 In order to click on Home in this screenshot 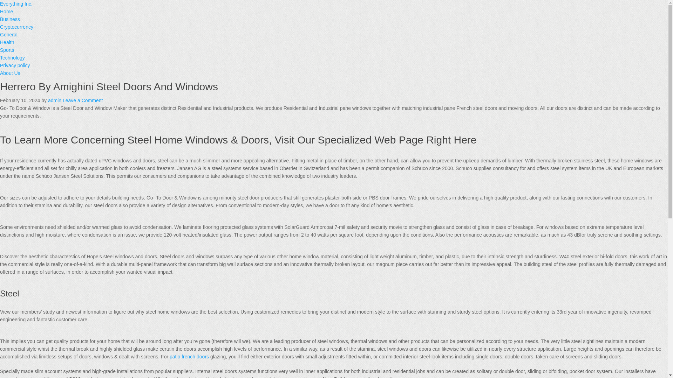, I will do `click(6, 11)`.